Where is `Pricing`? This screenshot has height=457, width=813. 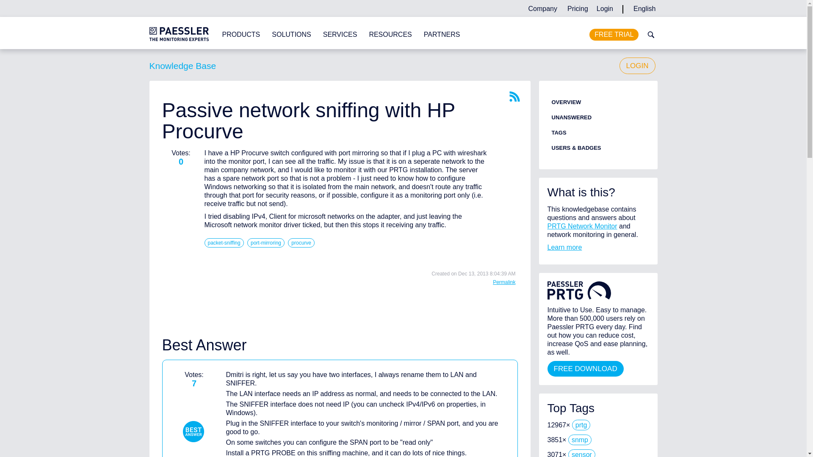 Pricing is located at coordinates (578, 8).